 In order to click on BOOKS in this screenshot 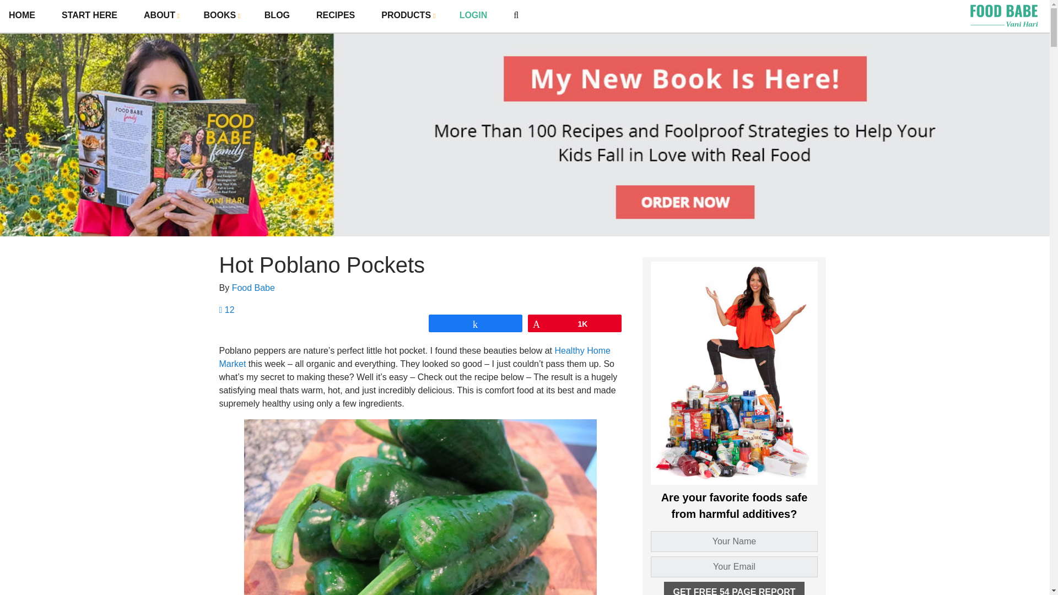, I will do `click(221, 15)`.